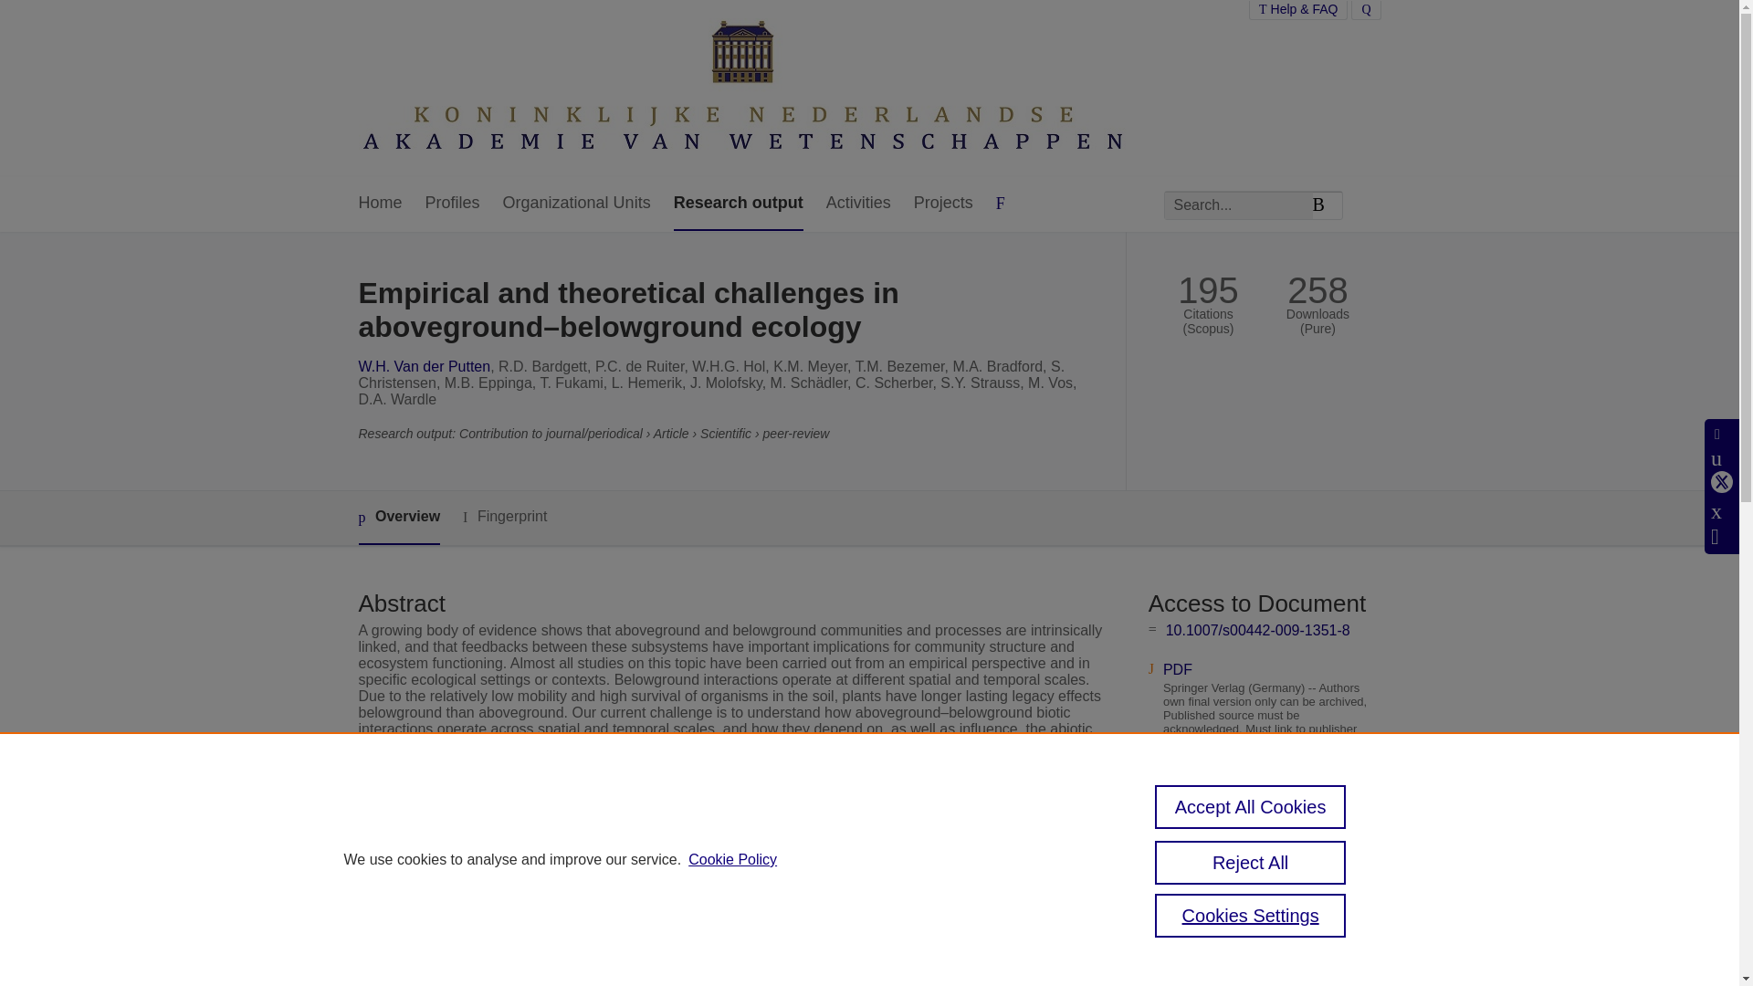  Describe the element at coordinates (1178, 668) in the screenshot. I see `PDF` at that location.